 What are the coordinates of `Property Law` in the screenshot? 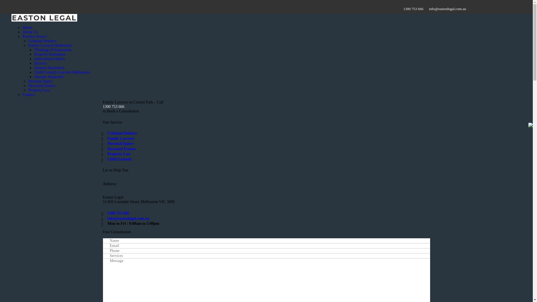 It's located at (39, 90).